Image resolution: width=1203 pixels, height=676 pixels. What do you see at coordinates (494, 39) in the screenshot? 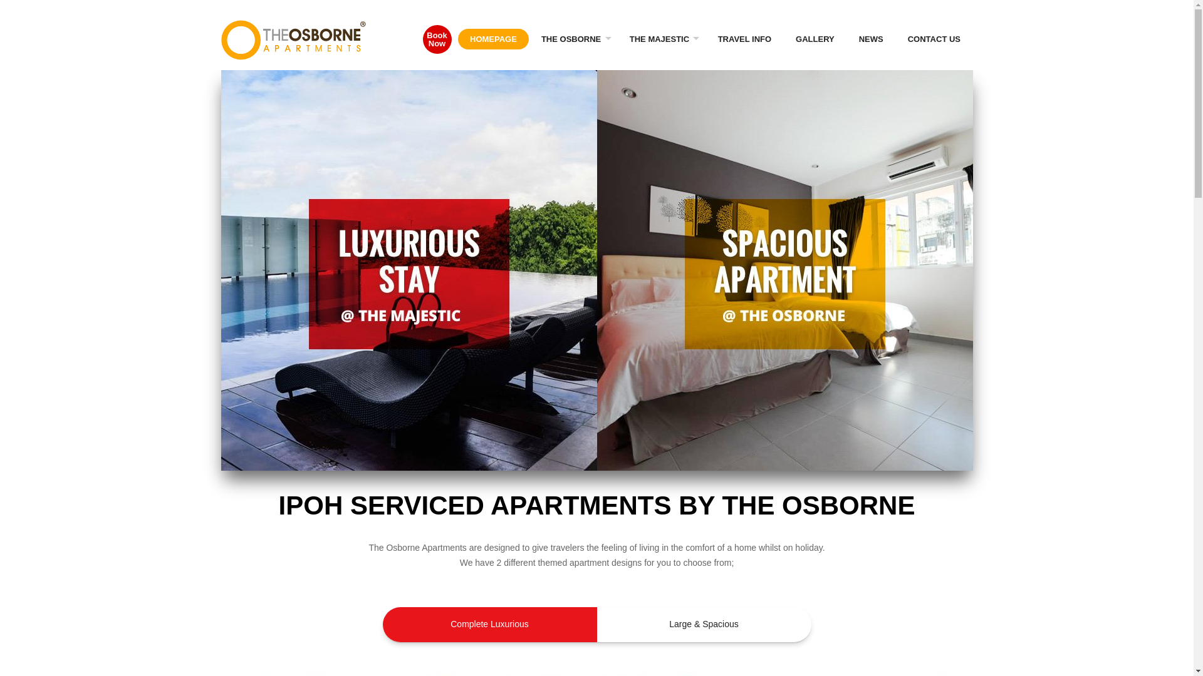
I see `HOMEPAGE` at bounding box center [494, 39].